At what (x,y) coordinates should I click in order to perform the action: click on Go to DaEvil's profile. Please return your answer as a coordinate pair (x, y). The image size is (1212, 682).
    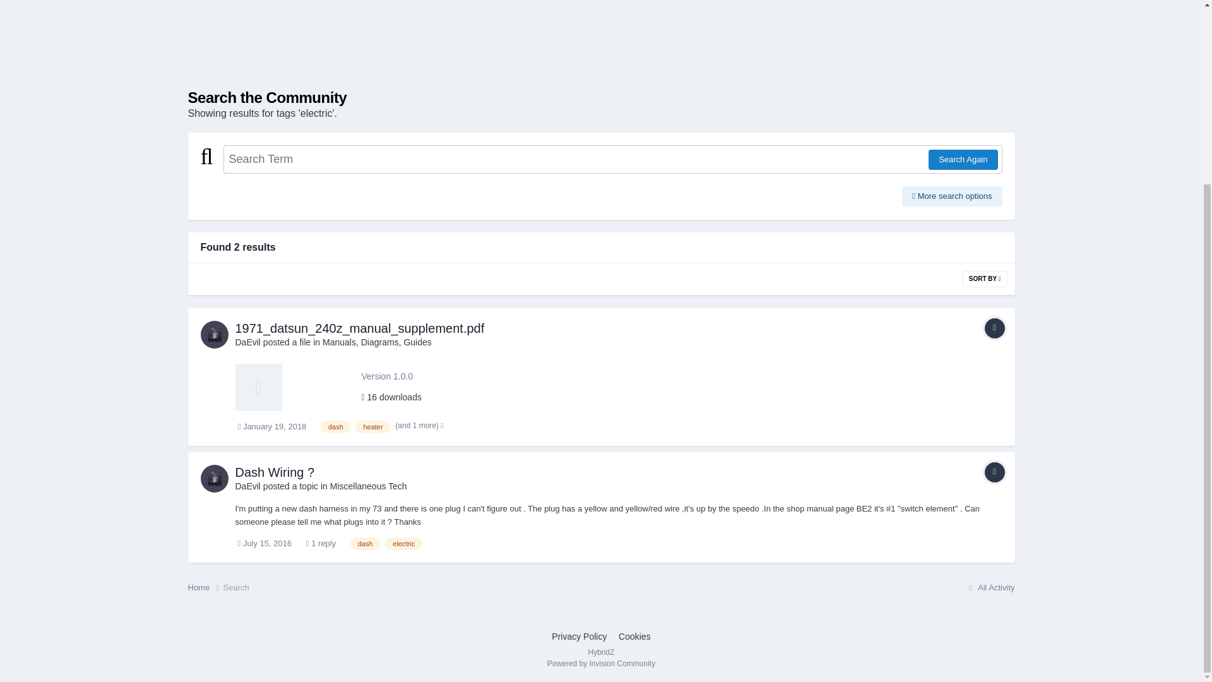
    Looking at the image, I should click on (215, 478).